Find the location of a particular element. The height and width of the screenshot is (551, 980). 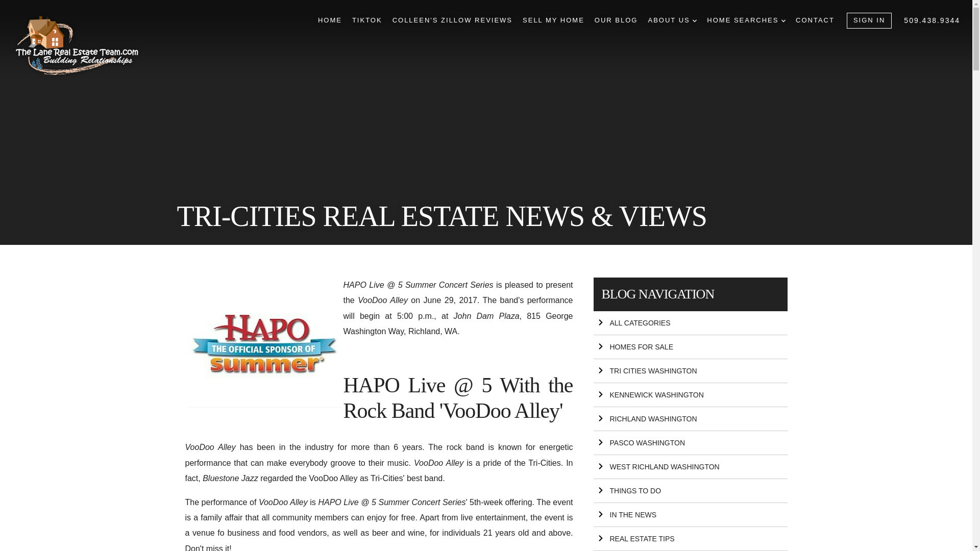

COLLEEN'S ZILLOW REVIEWS is located at coordinates (452, 20).